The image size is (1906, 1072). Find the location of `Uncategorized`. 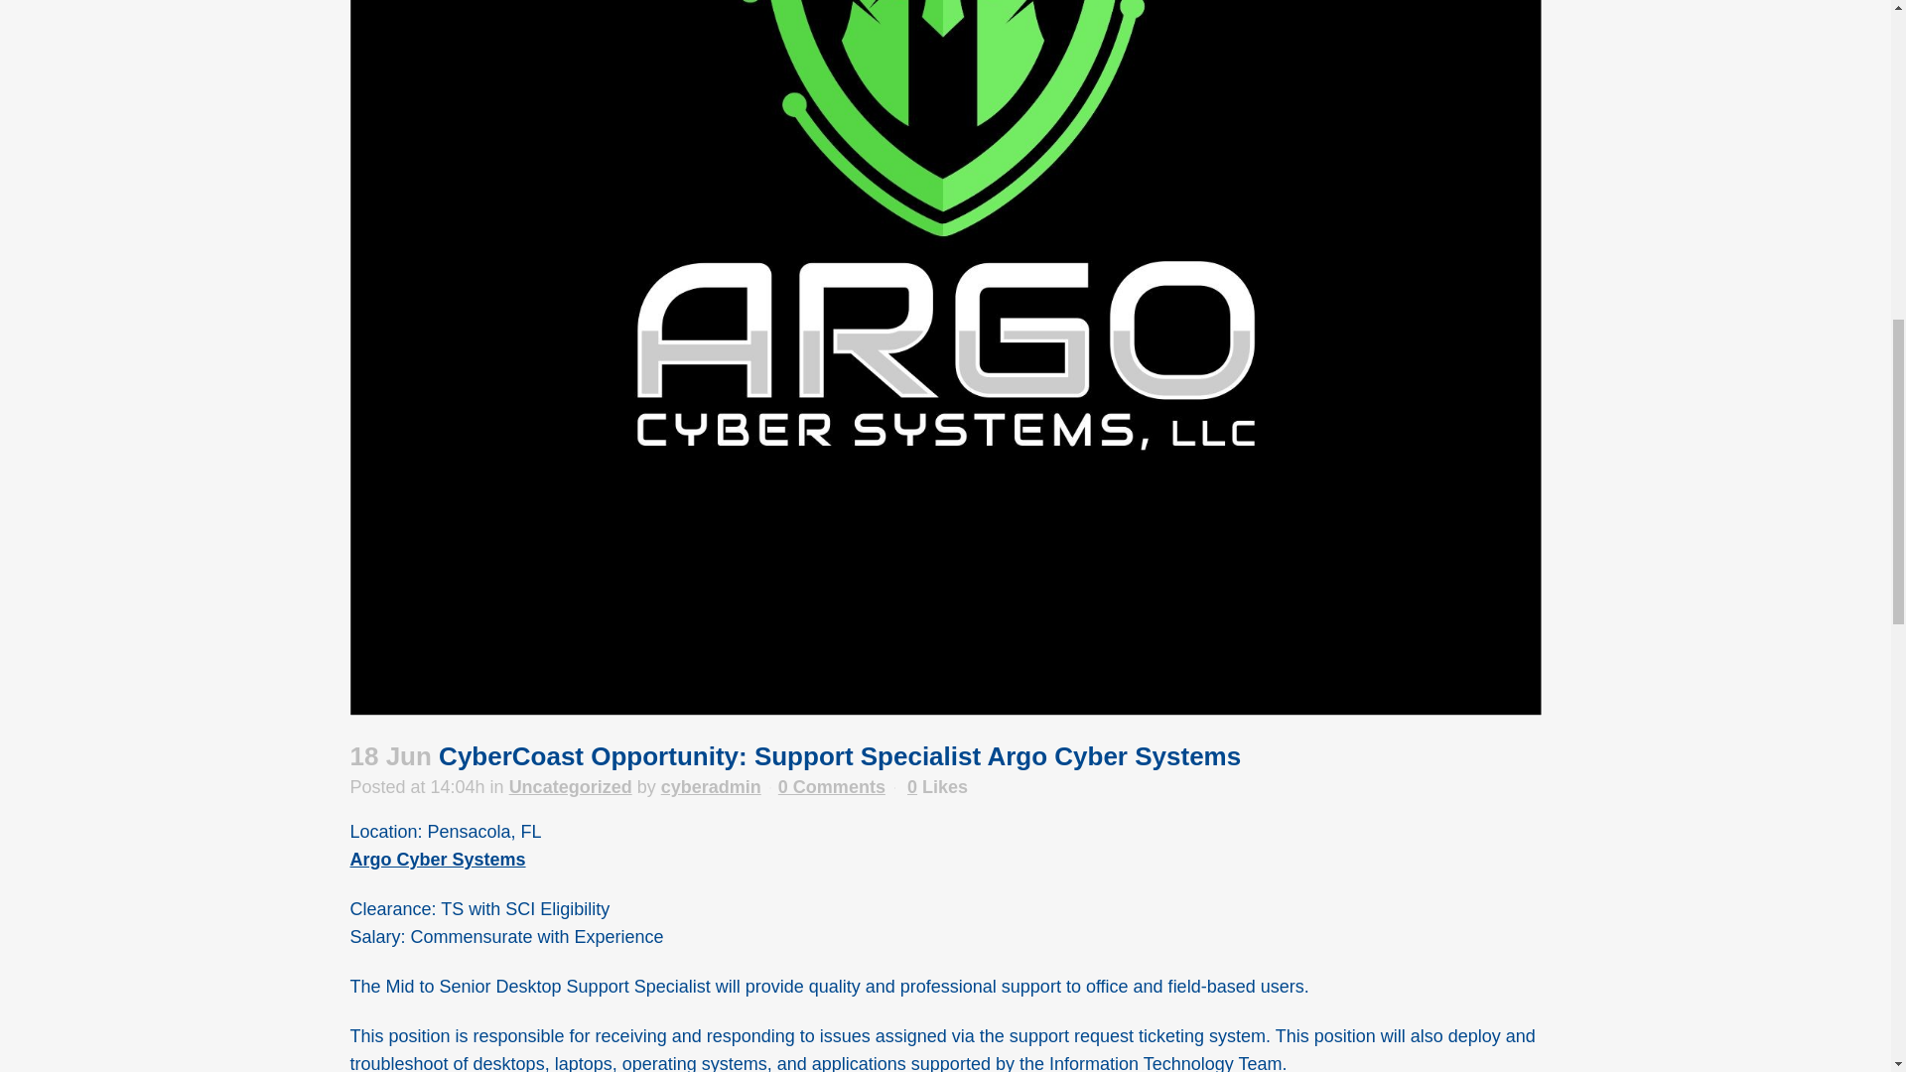

Uncategorized is located at coordinates (570, 787).